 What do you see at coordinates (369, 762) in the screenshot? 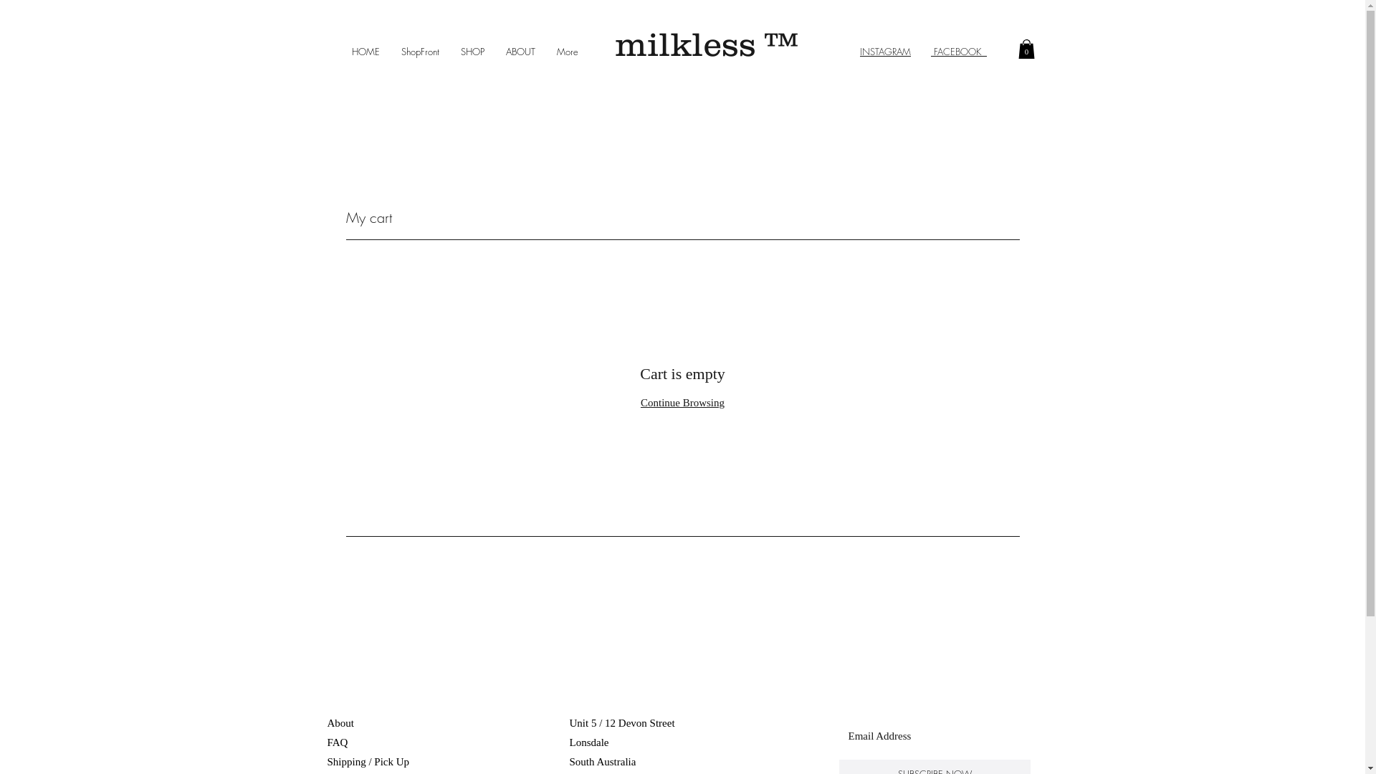
I see `Shipping / Pick Up ` at bounding box center [369, 762].